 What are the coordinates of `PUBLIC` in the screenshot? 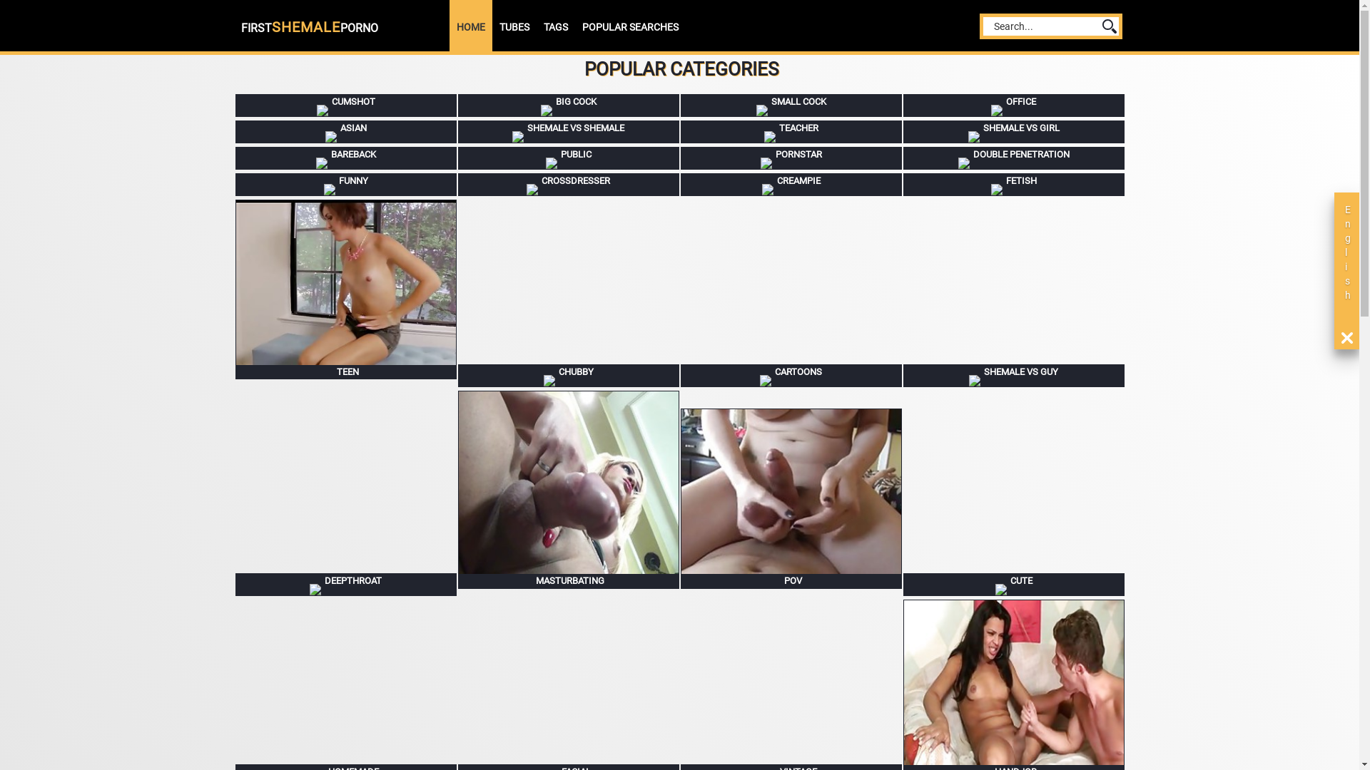 It's located at (569, 158).